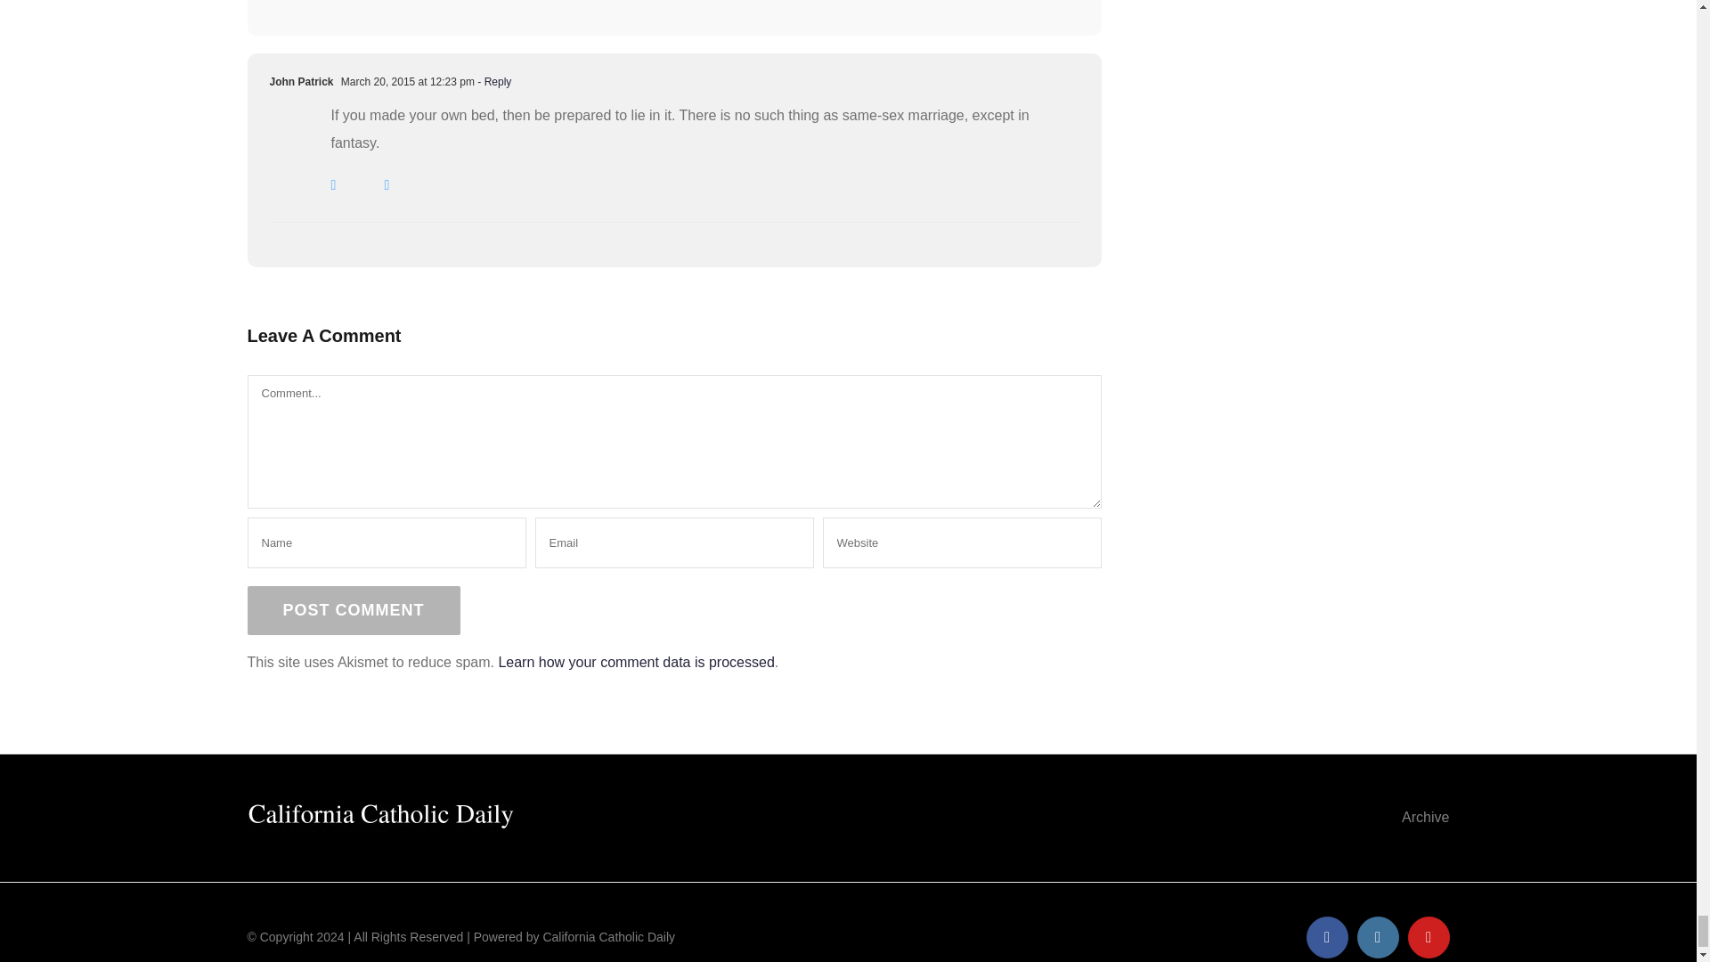 Image resolution: width=1710 pixels, height=962 pixels. Describe the element at coordinates (354, 609) in the screenshot. I see `Post Comment` at that location.